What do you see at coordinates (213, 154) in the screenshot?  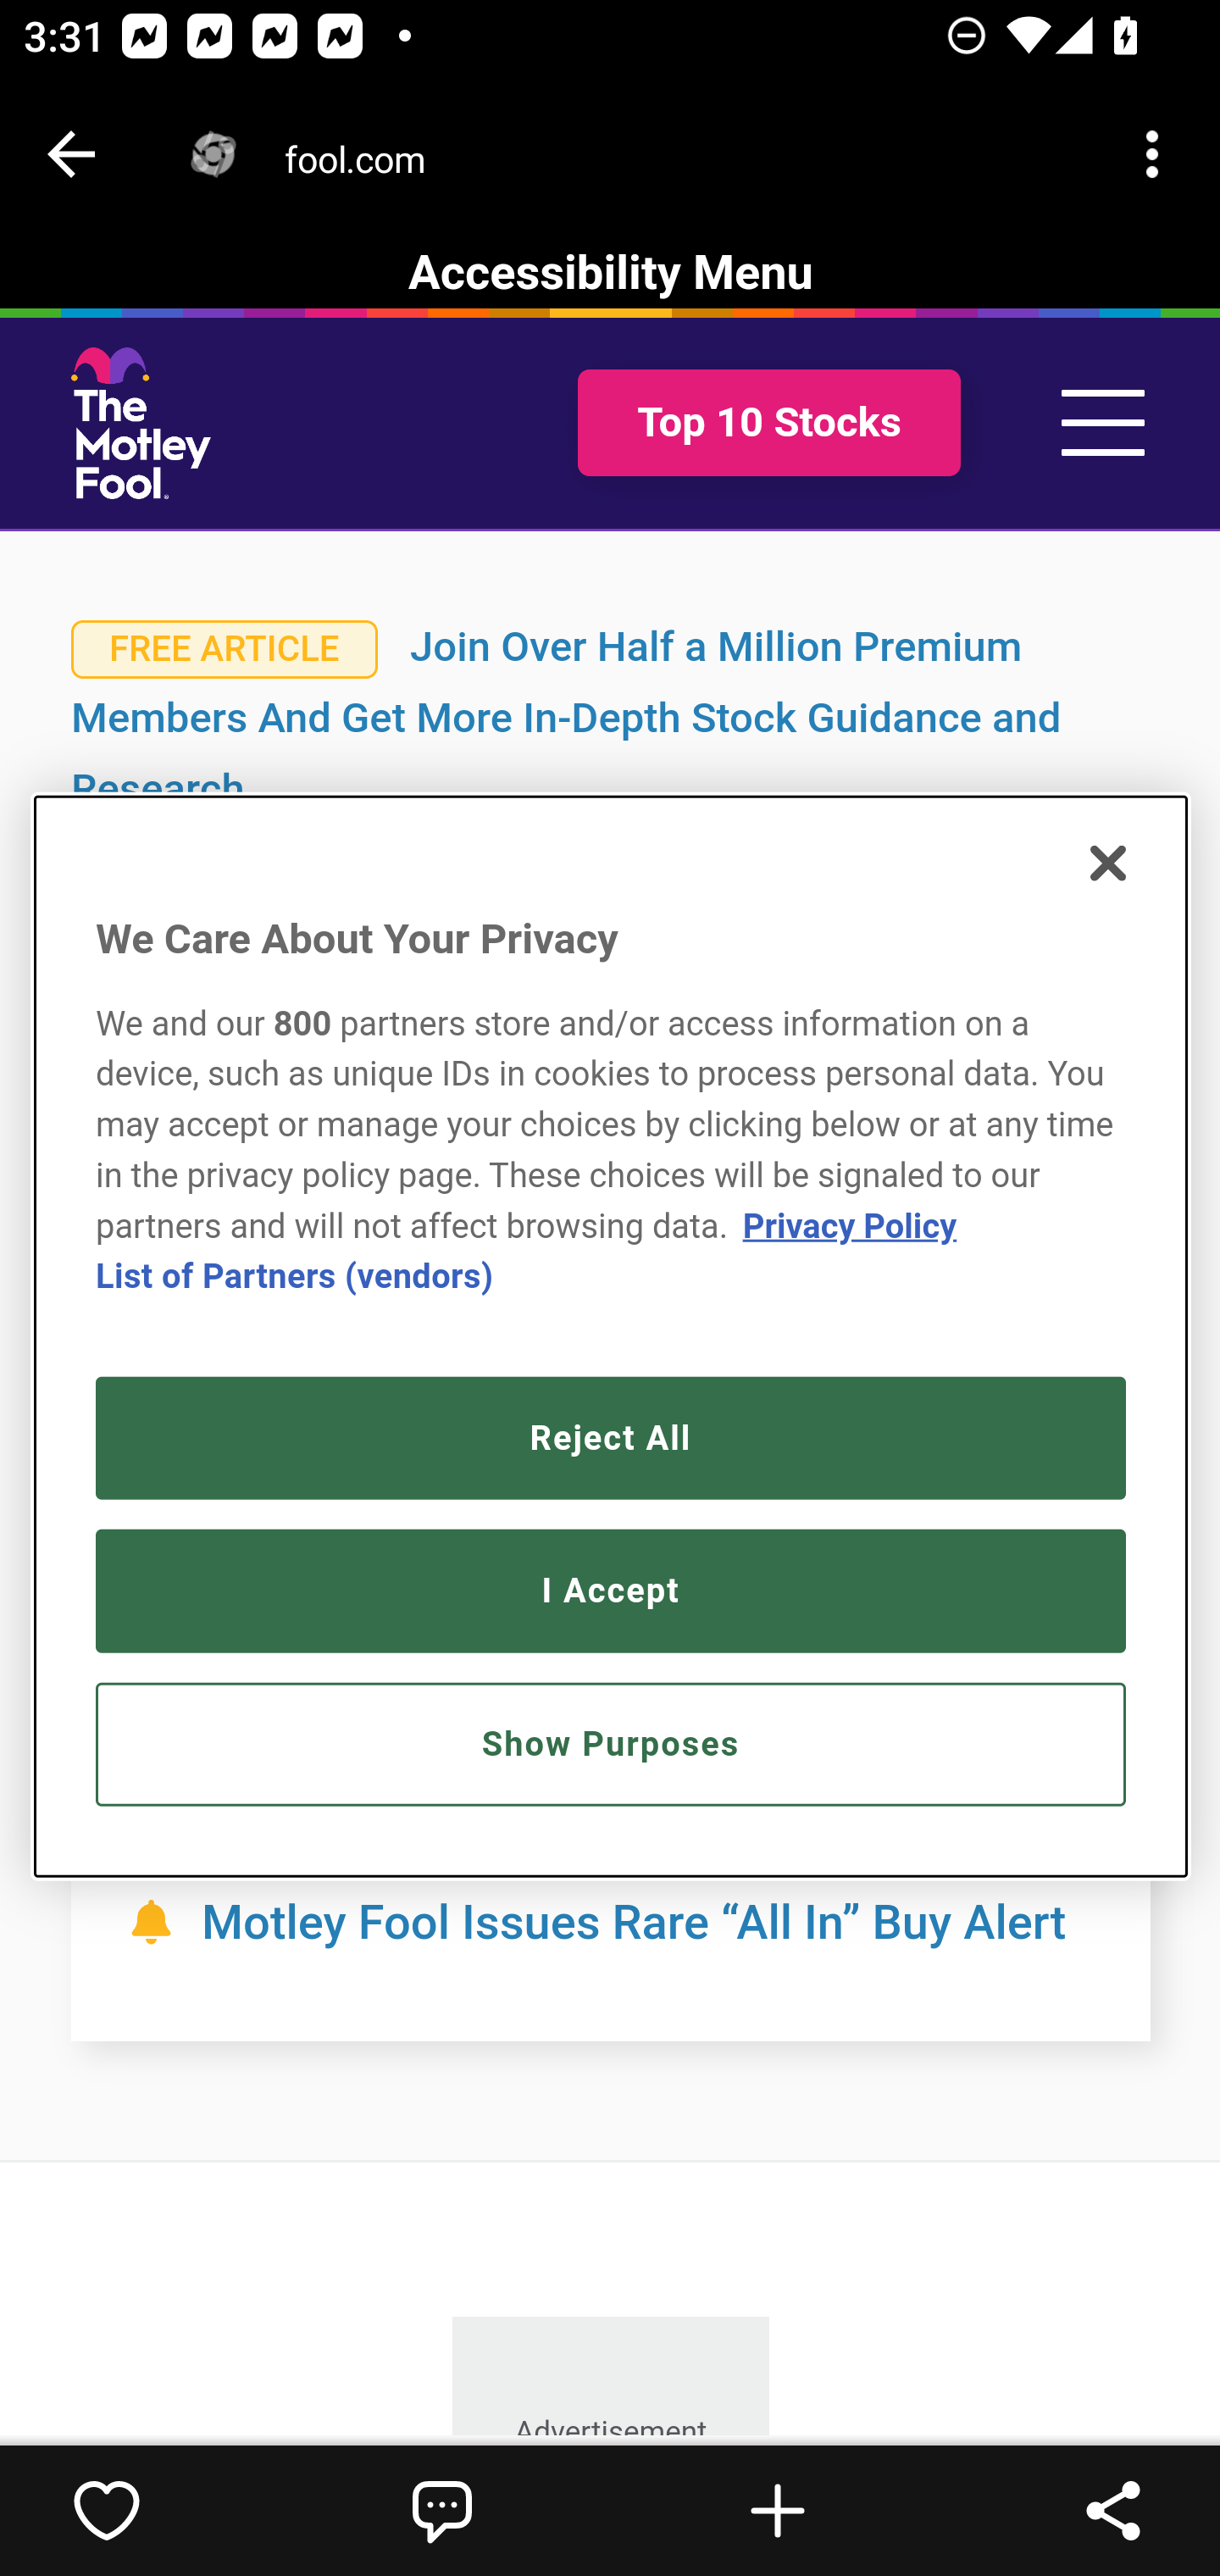 I see `Connection is secure` at bounding box center [213, 154].